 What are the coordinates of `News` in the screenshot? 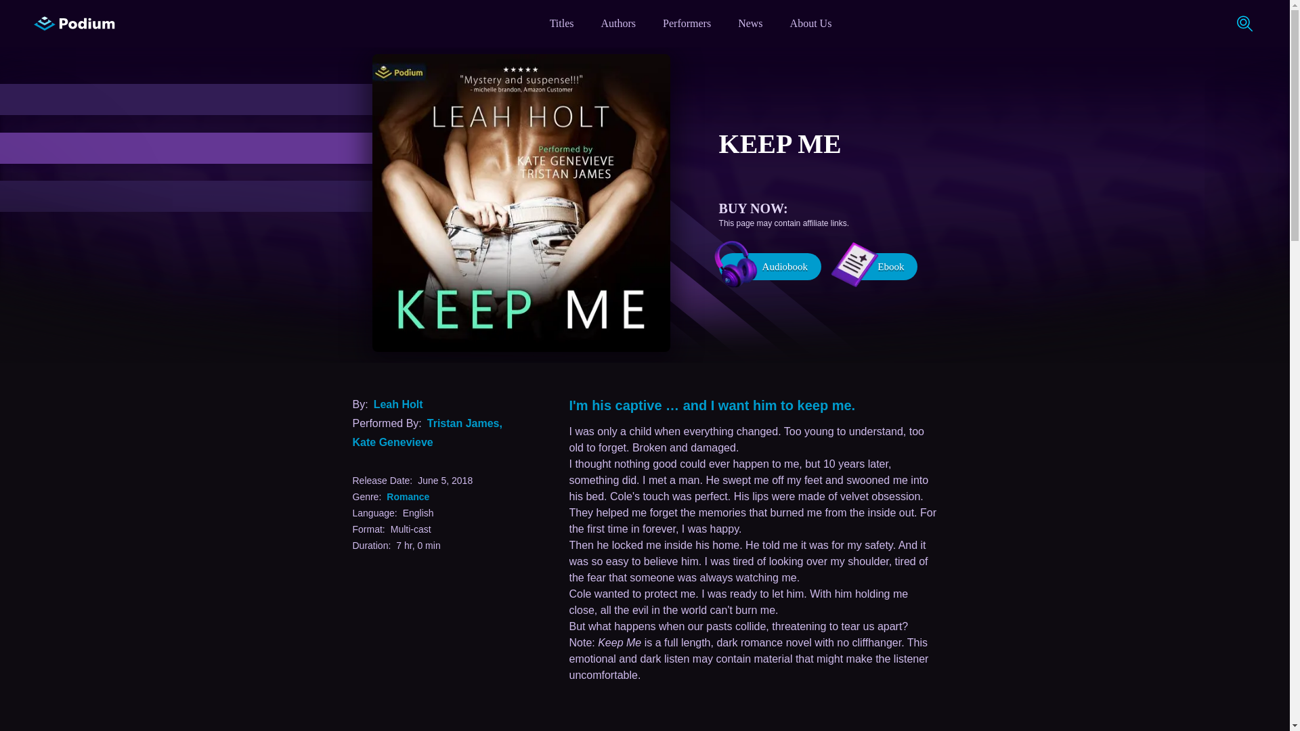 It's located at (750, 23).